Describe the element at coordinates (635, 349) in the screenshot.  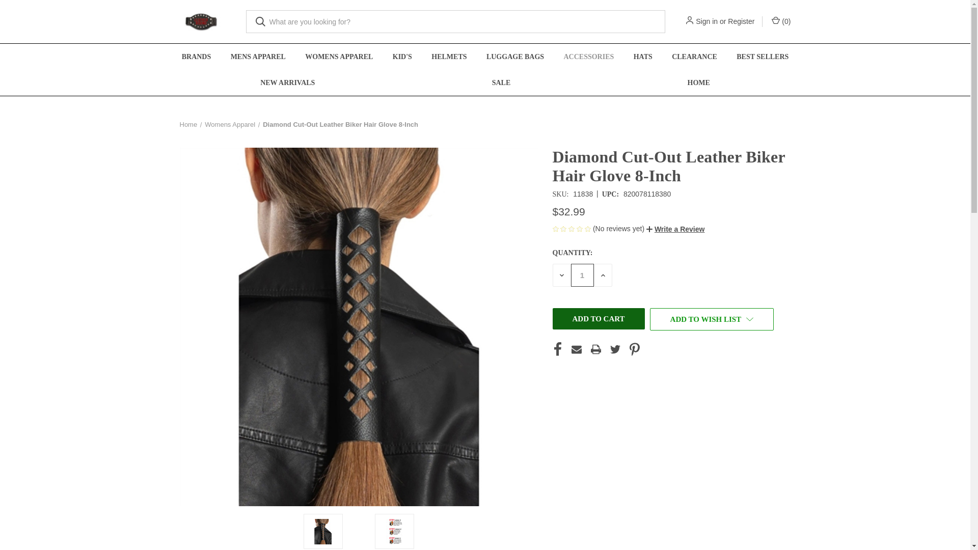
I see `Pinterest` at that location.